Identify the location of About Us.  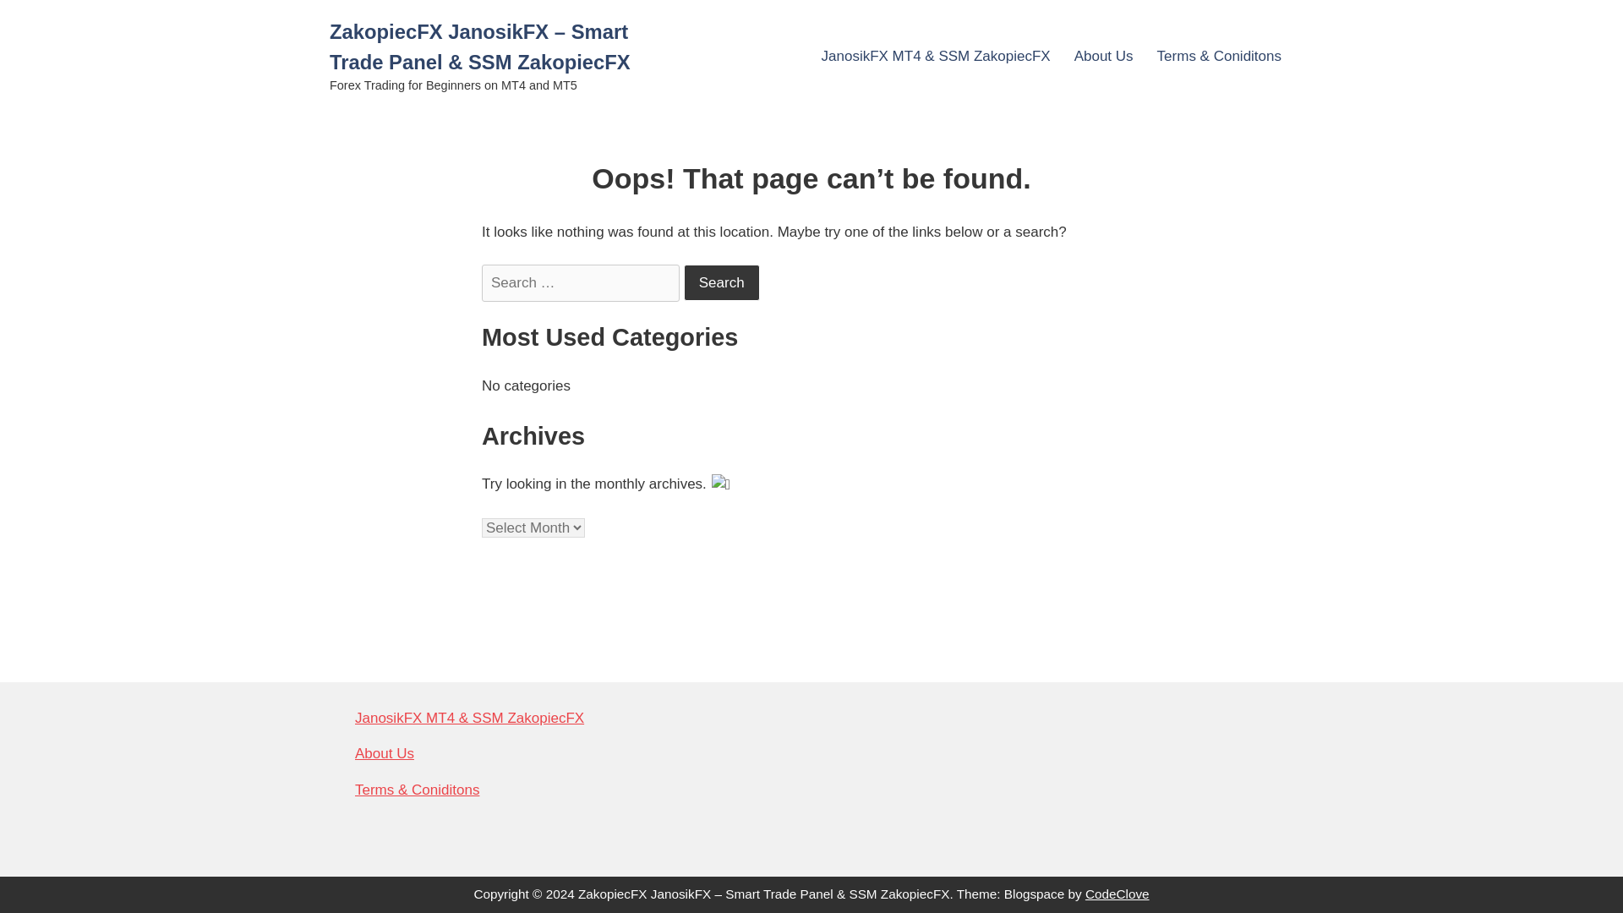
(1104, 56).